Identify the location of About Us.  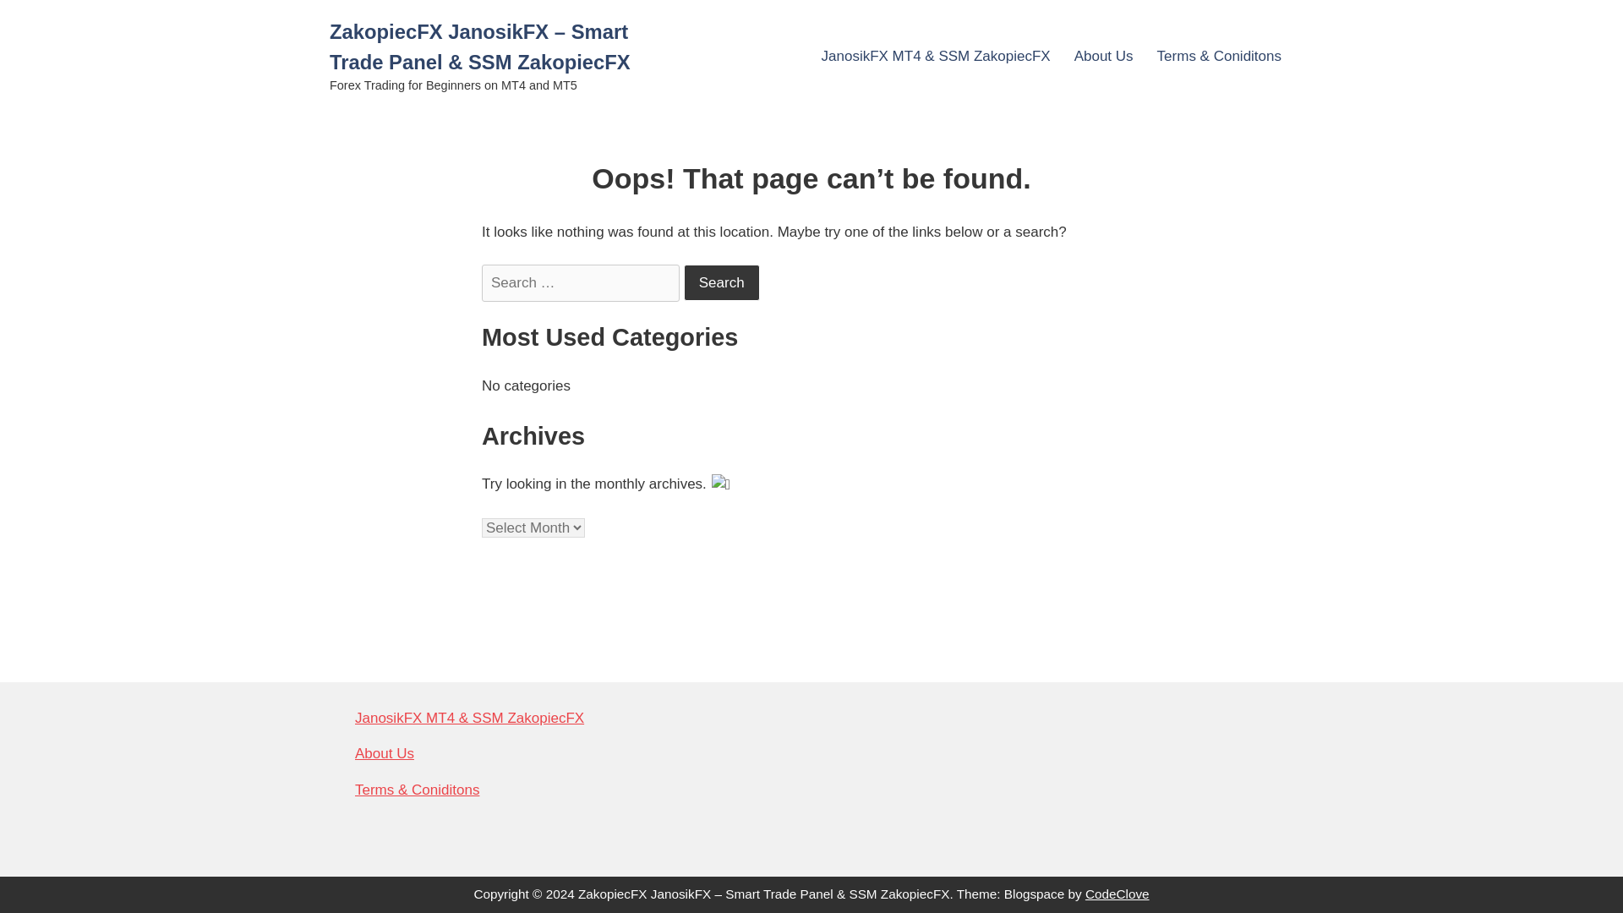
(1104, 56).